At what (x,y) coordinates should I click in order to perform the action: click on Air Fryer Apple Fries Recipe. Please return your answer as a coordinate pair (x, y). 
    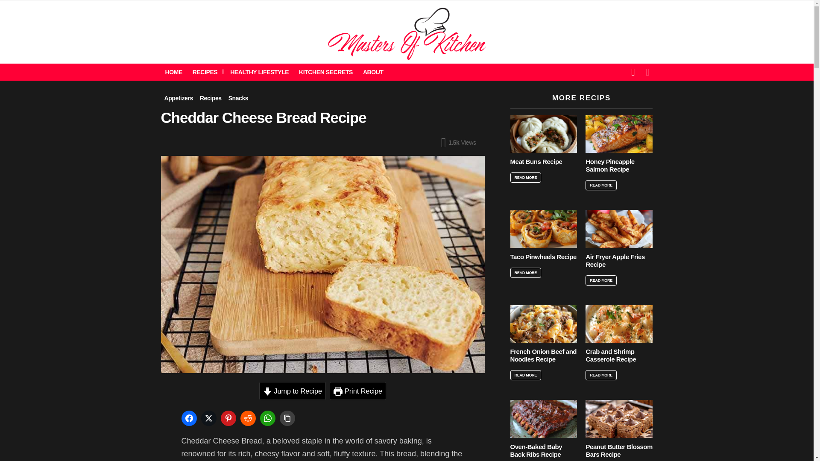
    Looking at the image, I should click on (619, 229).